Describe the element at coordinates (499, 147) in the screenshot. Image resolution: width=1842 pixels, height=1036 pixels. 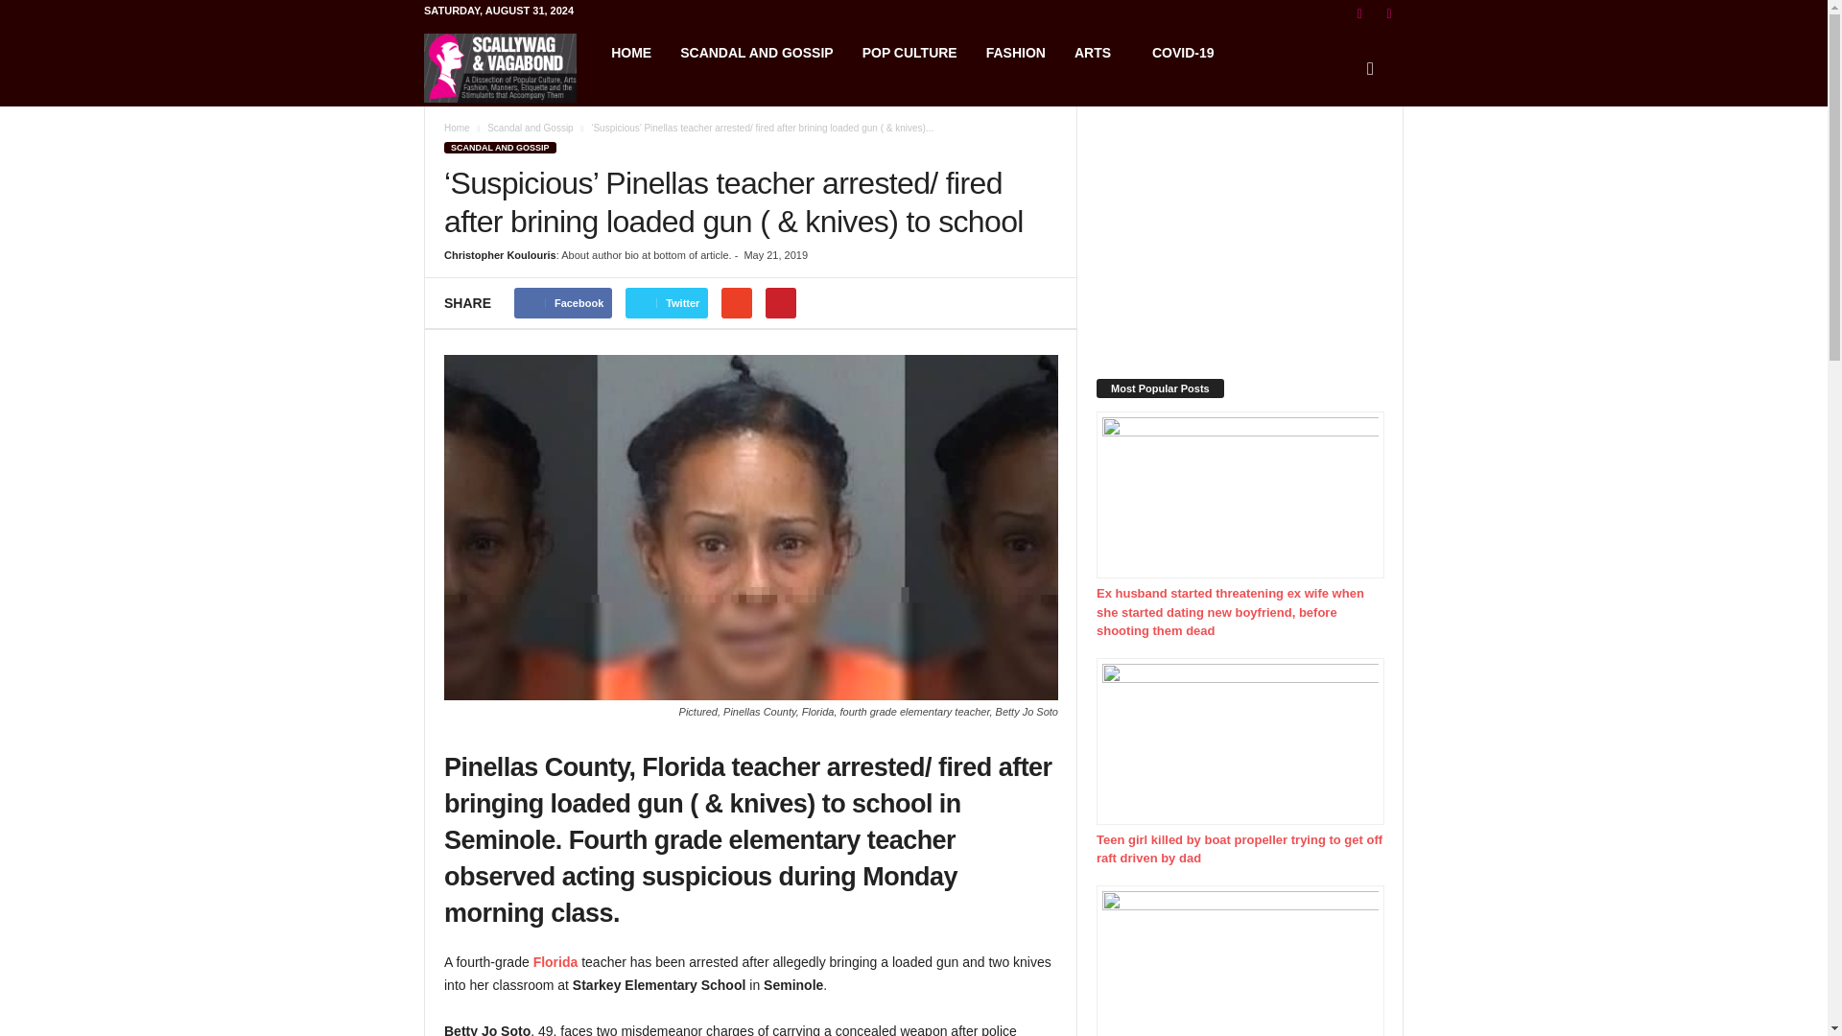
I see `SCANDAL AND GOSSIP` at that location.